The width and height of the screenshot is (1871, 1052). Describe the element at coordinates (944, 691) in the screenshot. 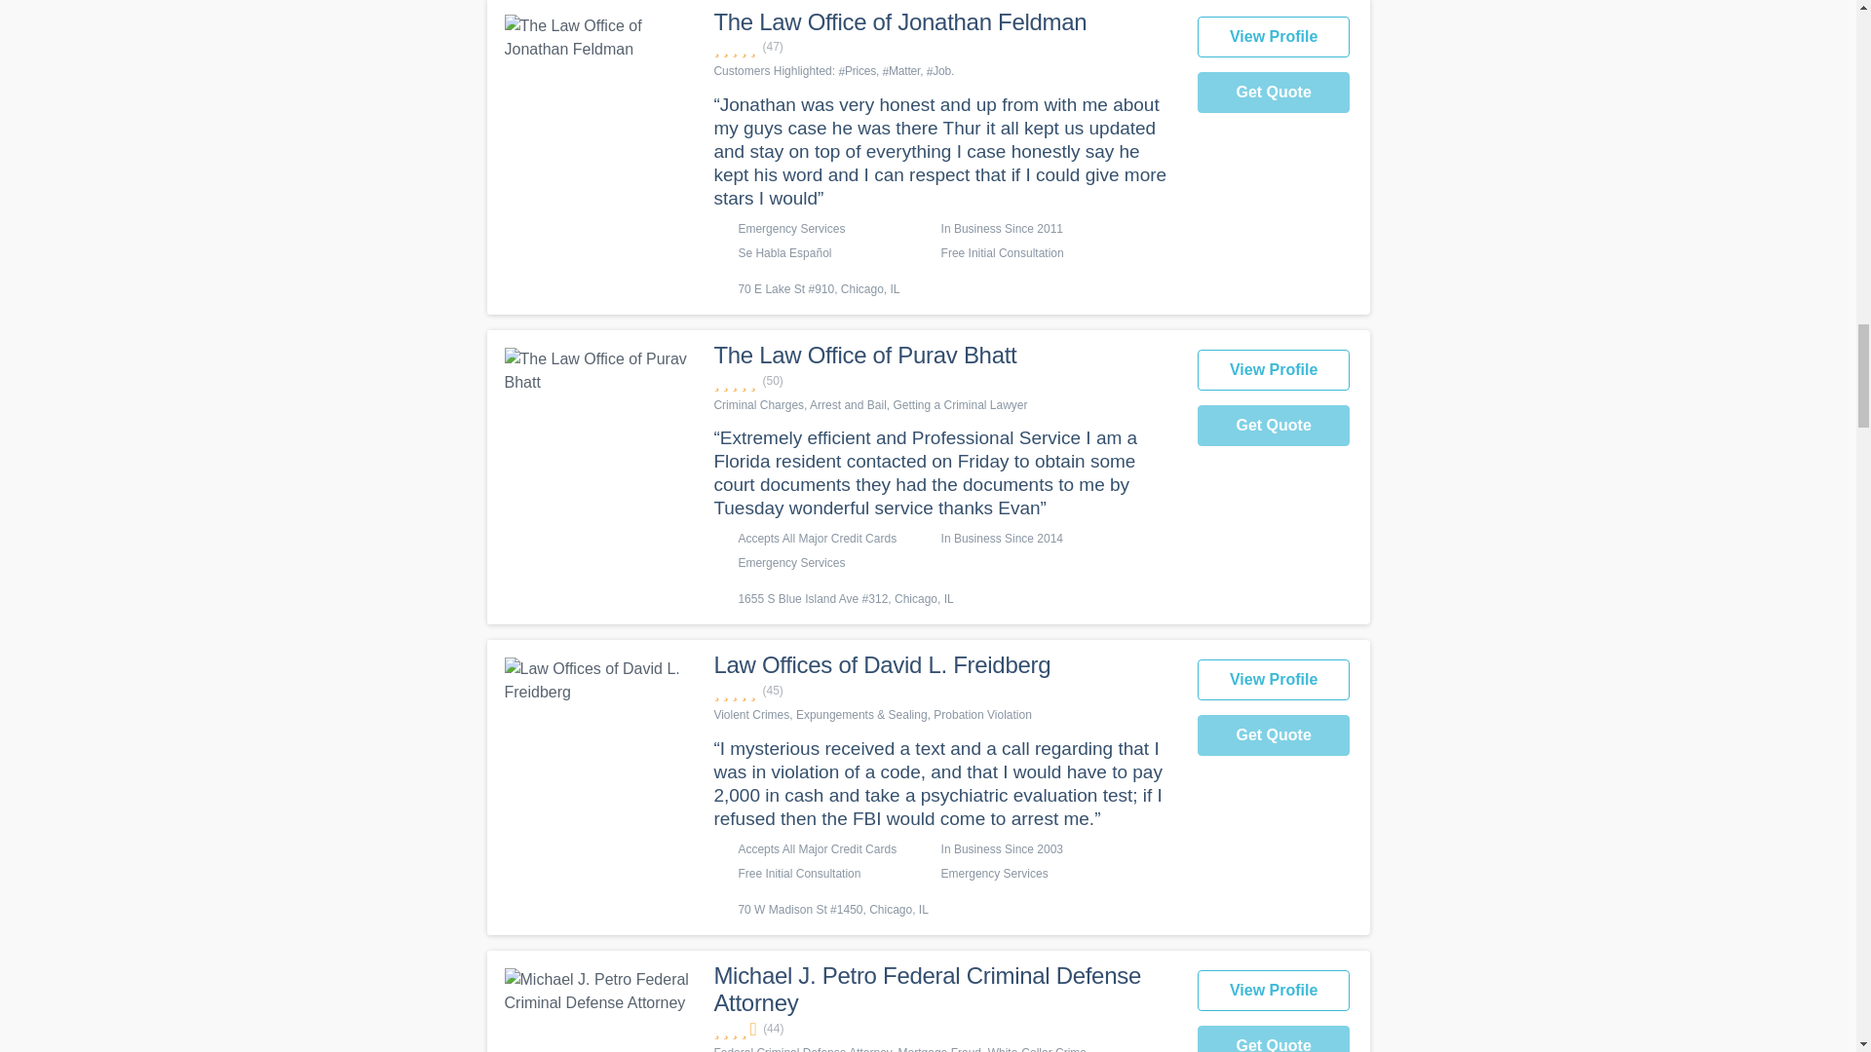

I see `4.7` at that location.